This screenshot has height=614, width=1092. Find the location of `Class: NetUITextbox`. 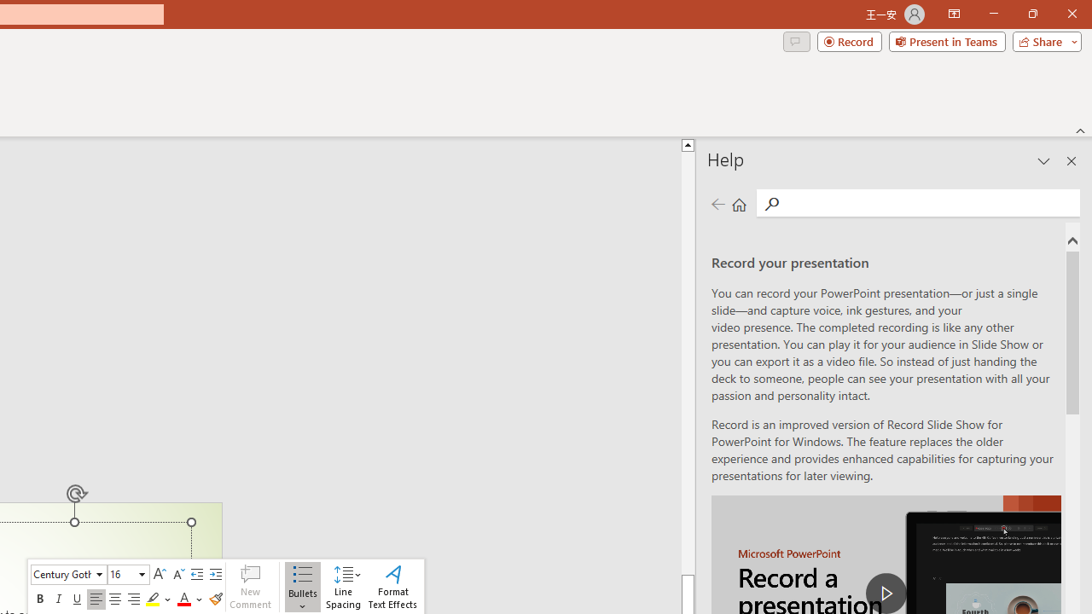

Class: NetUITextbox is located at coordinates (121, 574).